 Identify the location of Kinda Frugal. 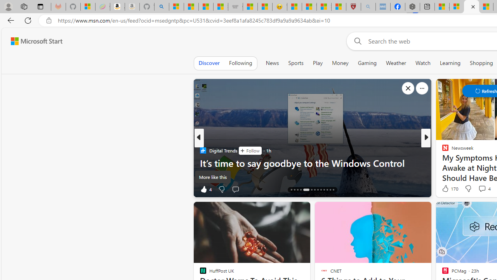
(442, 163).